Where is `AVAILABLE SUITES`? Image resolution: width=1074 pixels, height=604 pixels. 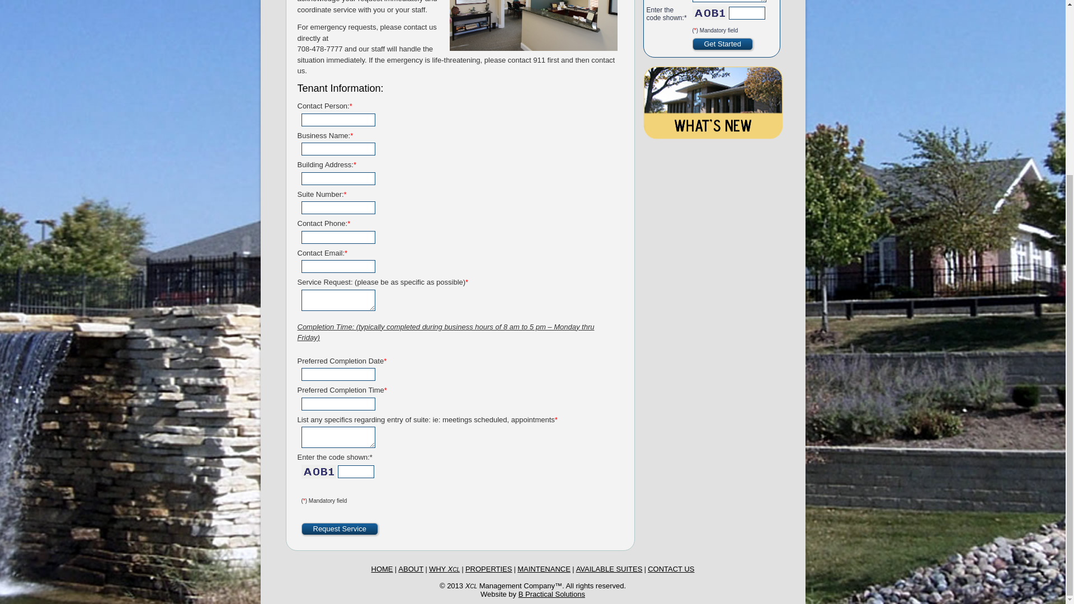 AVAILABLE SUITES is located at coordinates (609, 568).